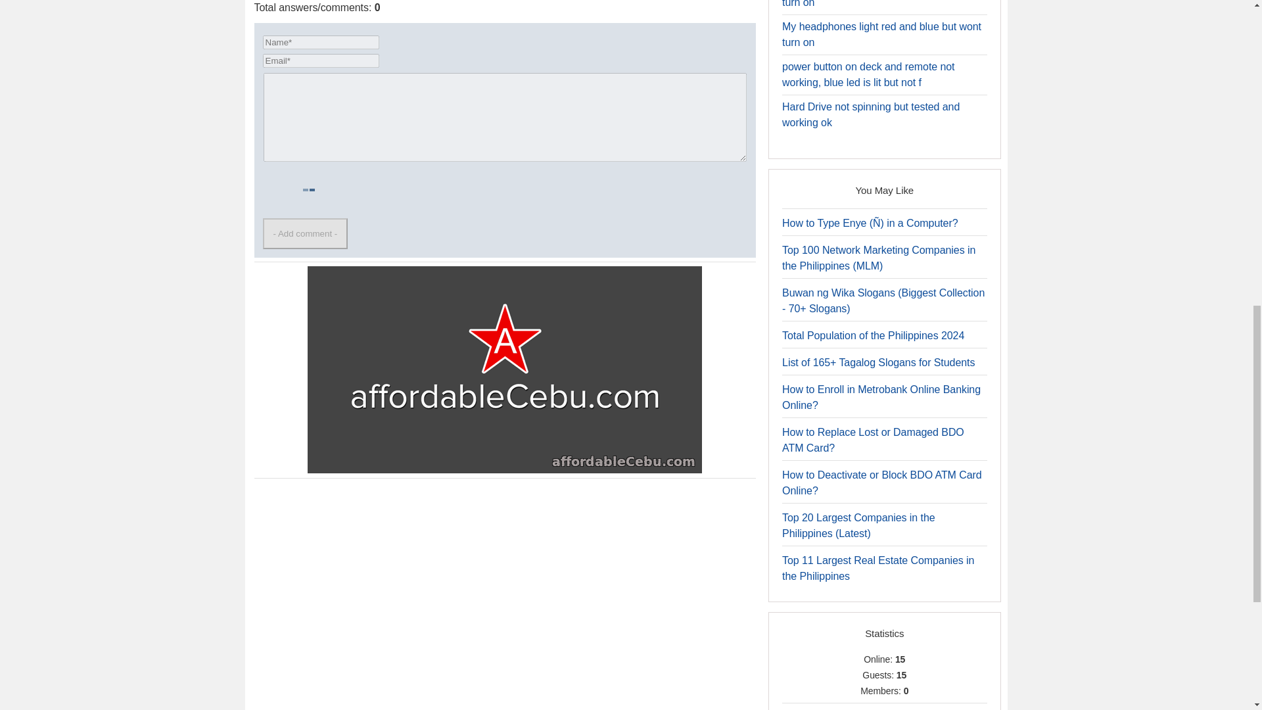 Image resolution: width=1262 pixels, height=710 pixels. I want to click on My headphones light red and blue but wont turn on, so click(882, 34).